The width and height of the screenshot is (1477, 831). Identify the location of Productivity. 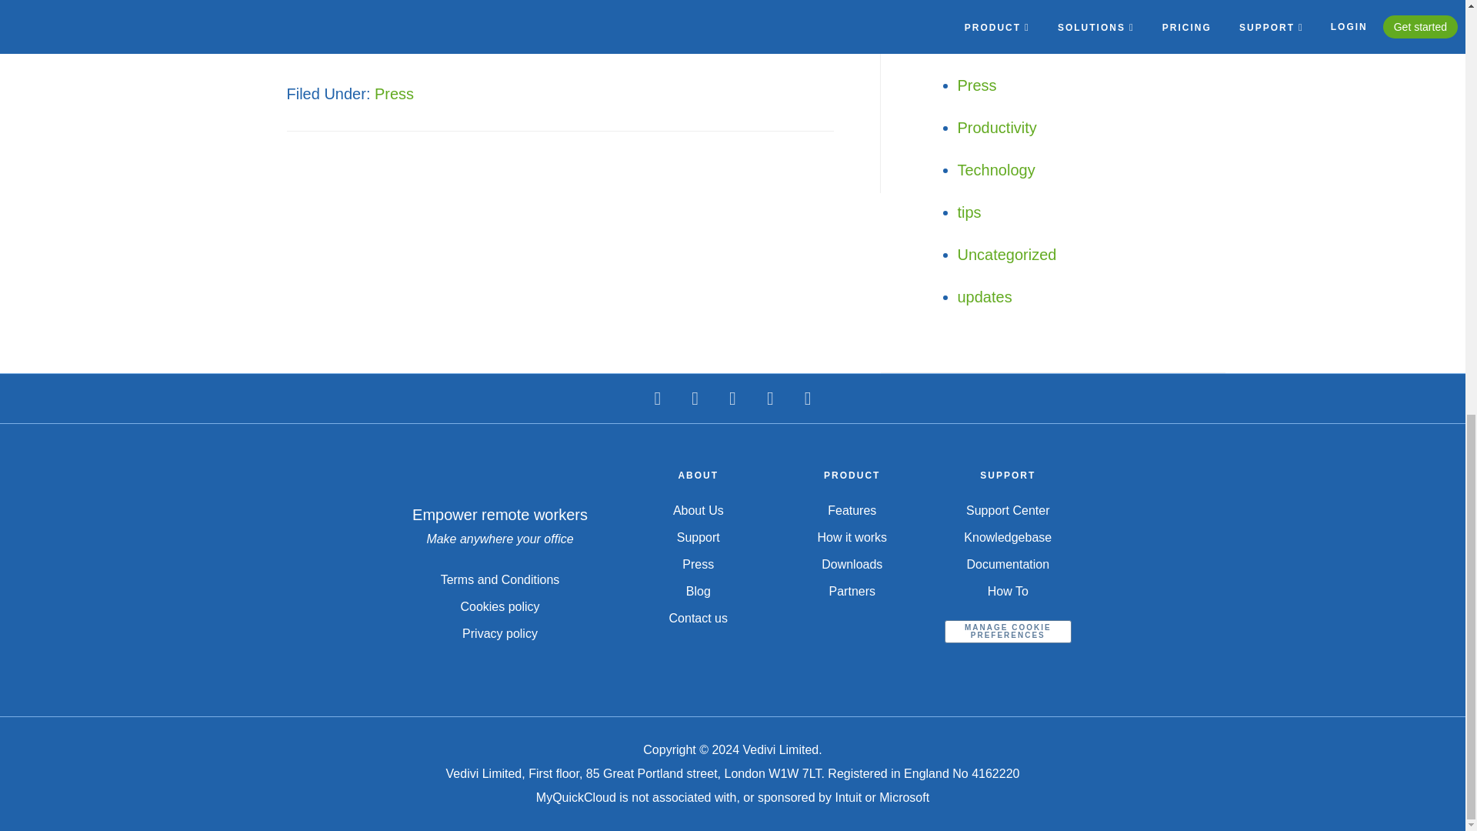
(997, 128).